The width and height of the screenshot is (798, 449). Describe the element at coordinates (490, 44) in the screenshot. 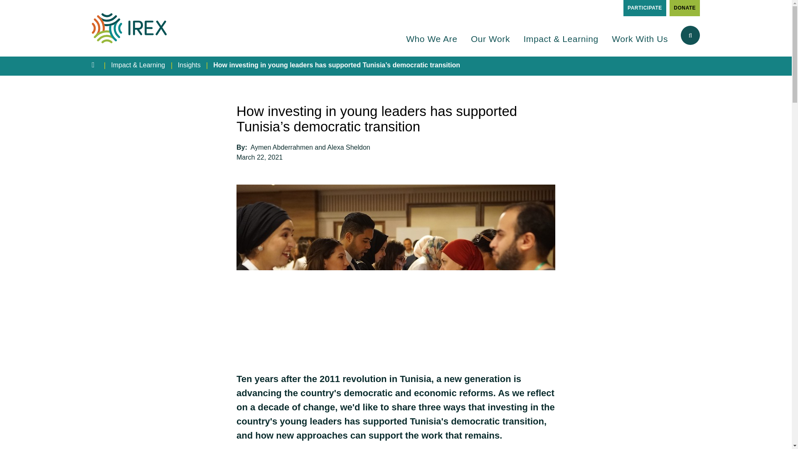

I see `Our Work` at that location.